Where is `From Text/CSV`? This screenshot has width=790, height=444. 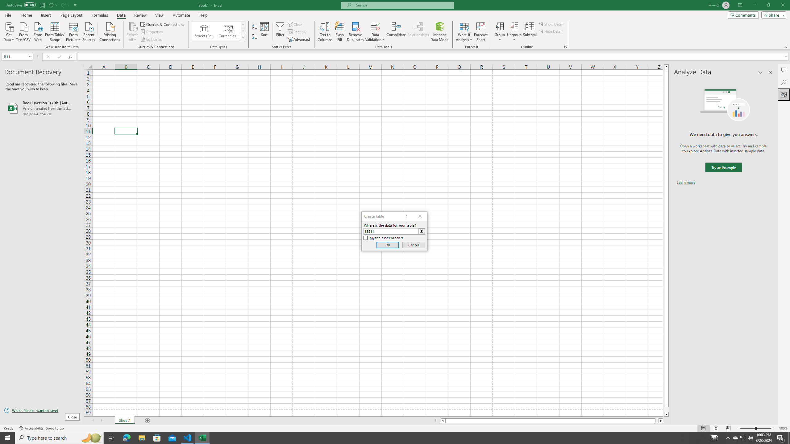
From Text/CSV is located at coordinates (23, 31).